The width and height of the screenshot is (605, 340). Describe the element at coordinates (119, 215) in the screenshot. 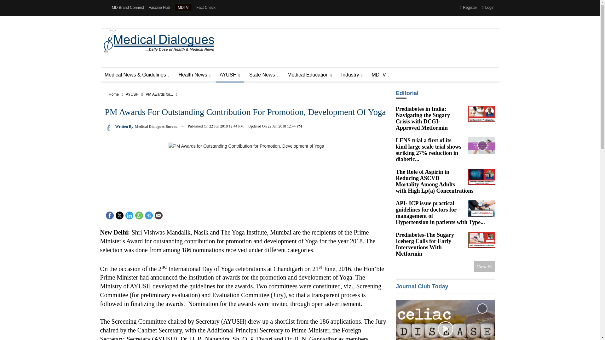

I see `Twitter` at that location.